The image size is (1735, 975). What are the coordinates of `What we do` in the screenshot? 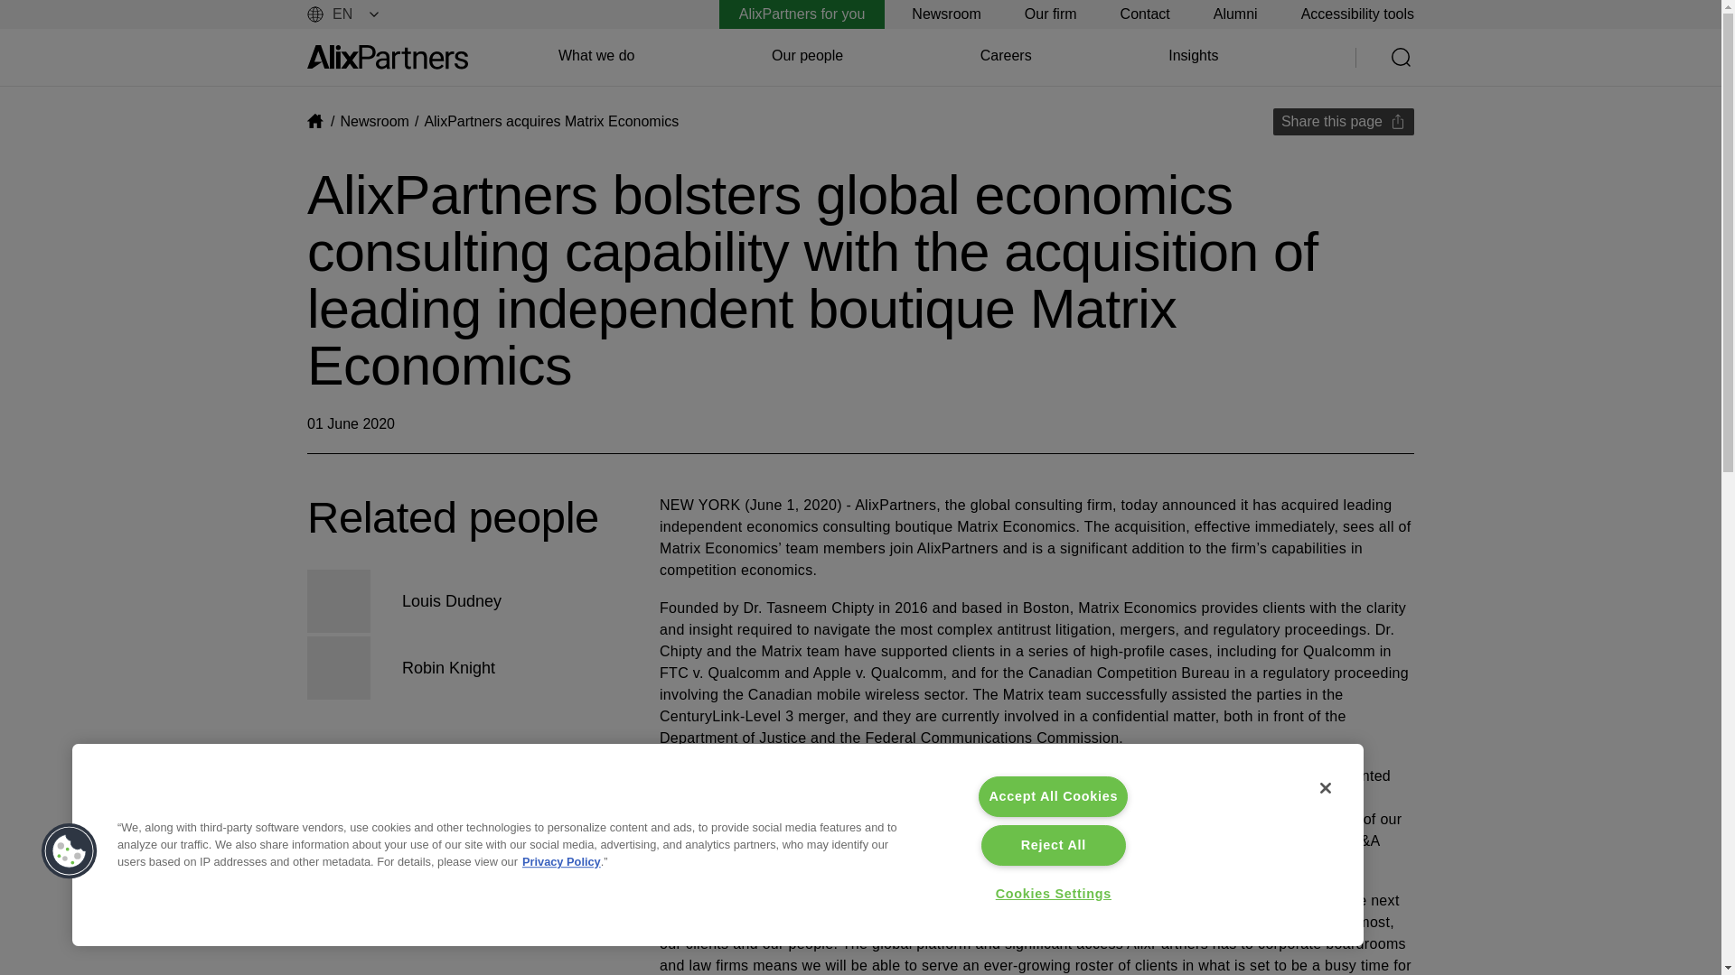 It's located at (596, 56).